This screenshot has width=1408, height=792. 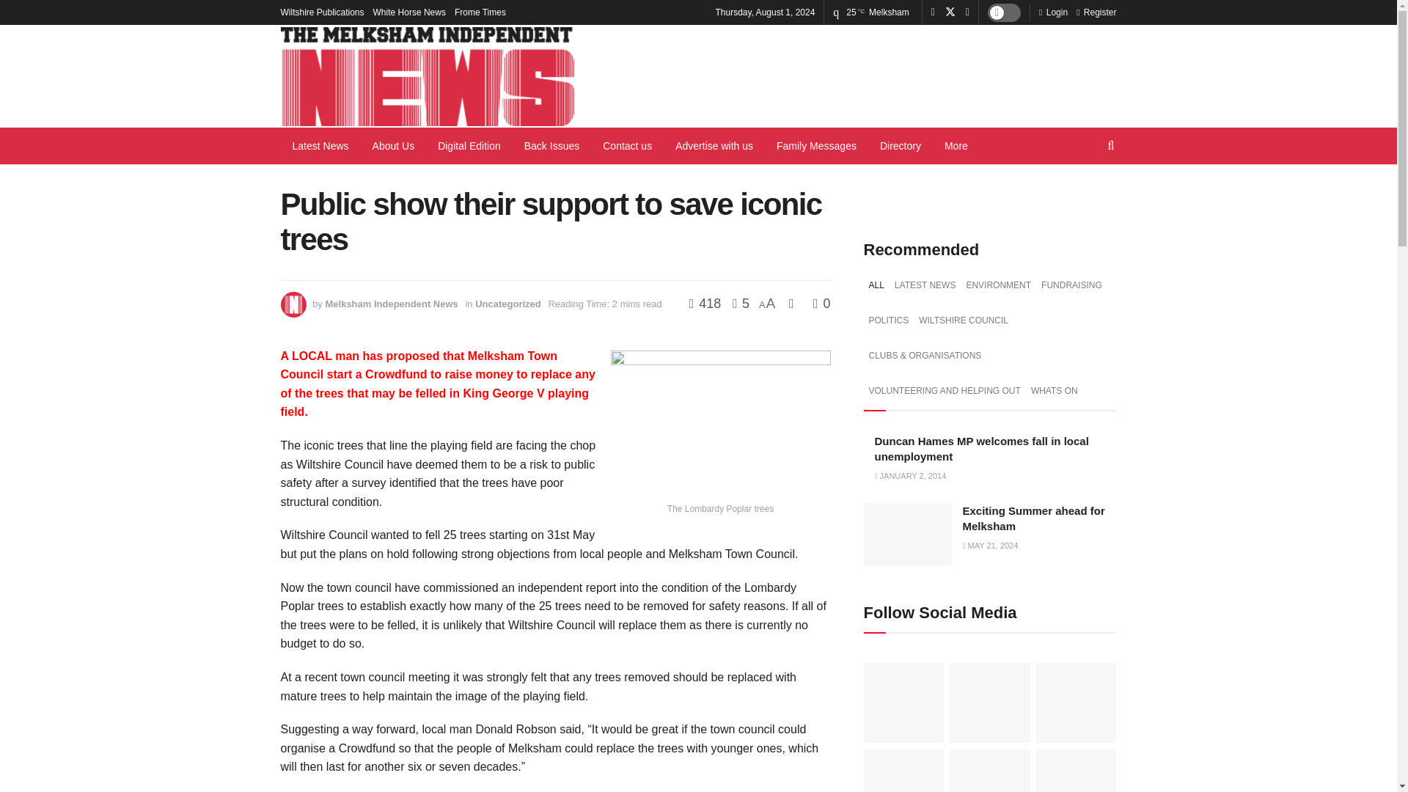 I want to click on About Us, so click(x=393, y=145).